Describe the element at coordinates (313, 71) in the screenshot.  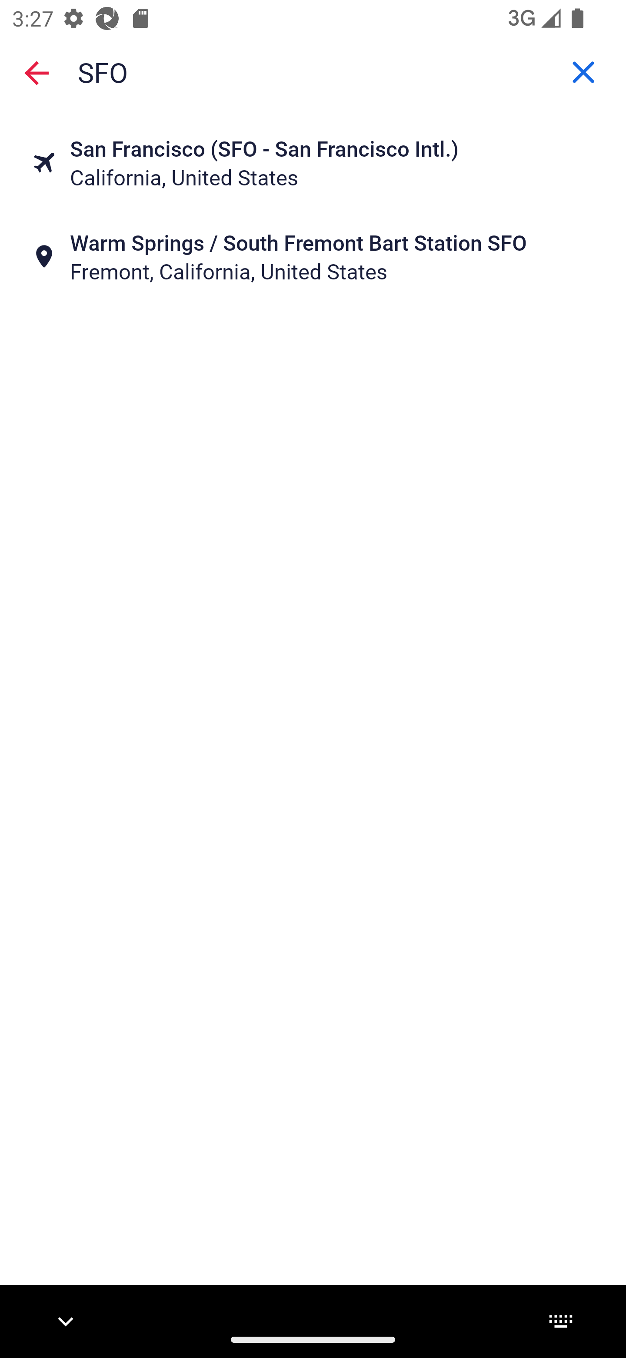
I see `Drop-off, SFO` at that location.